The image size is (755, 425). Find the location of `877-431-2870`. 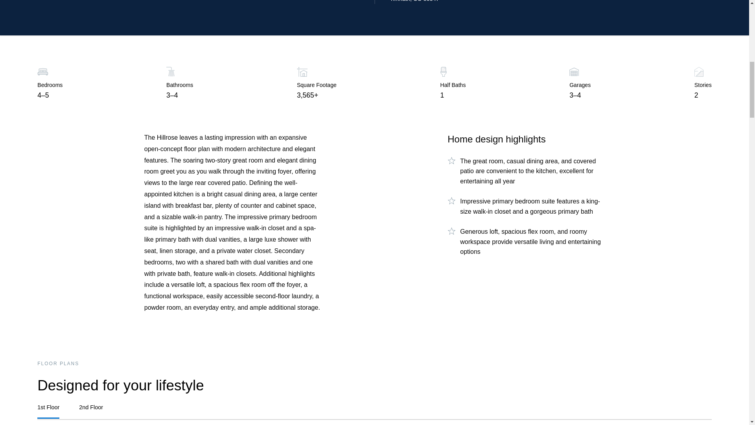

877-431-2870 is located at coordinates (55, 1).